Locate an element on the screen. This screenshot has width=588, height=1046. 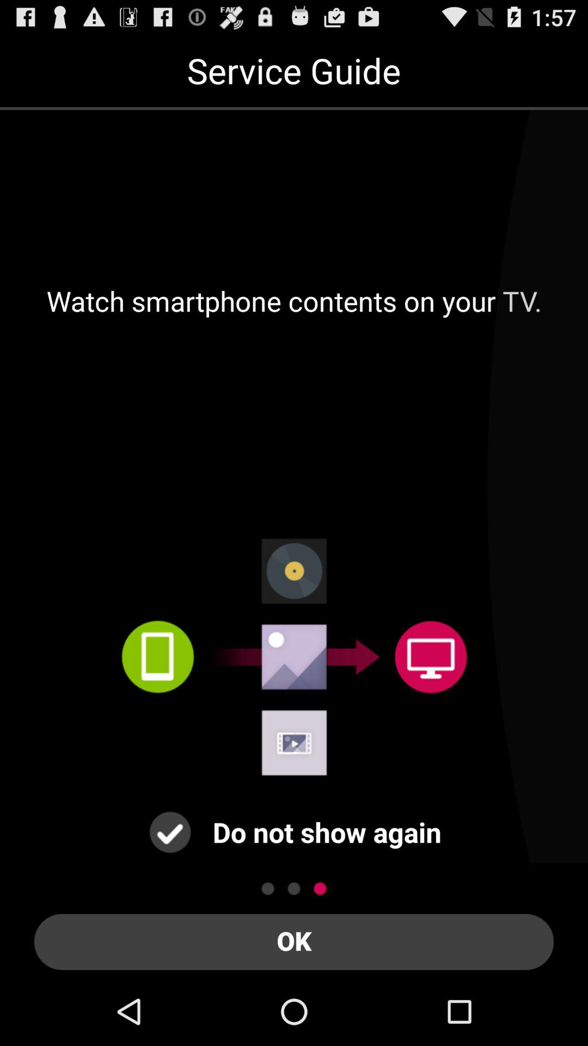
do n't show again check box is located at coordinates (170, 832).